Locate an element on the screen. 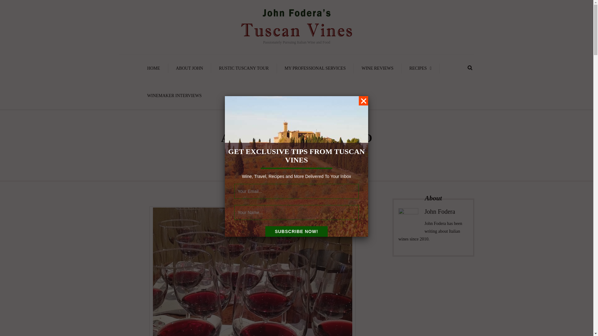  WINE REVIEWS is located at coordinates (318, 152).